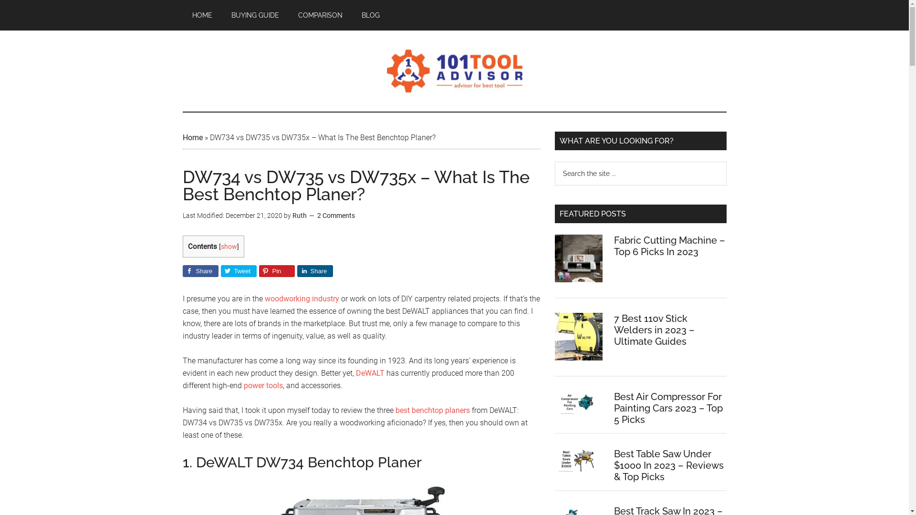 The width and height of the screenshot is (916, 515). Describe the element at coordinates (432, 410) in the screenshot. I see `best benchtop planers` at that location.